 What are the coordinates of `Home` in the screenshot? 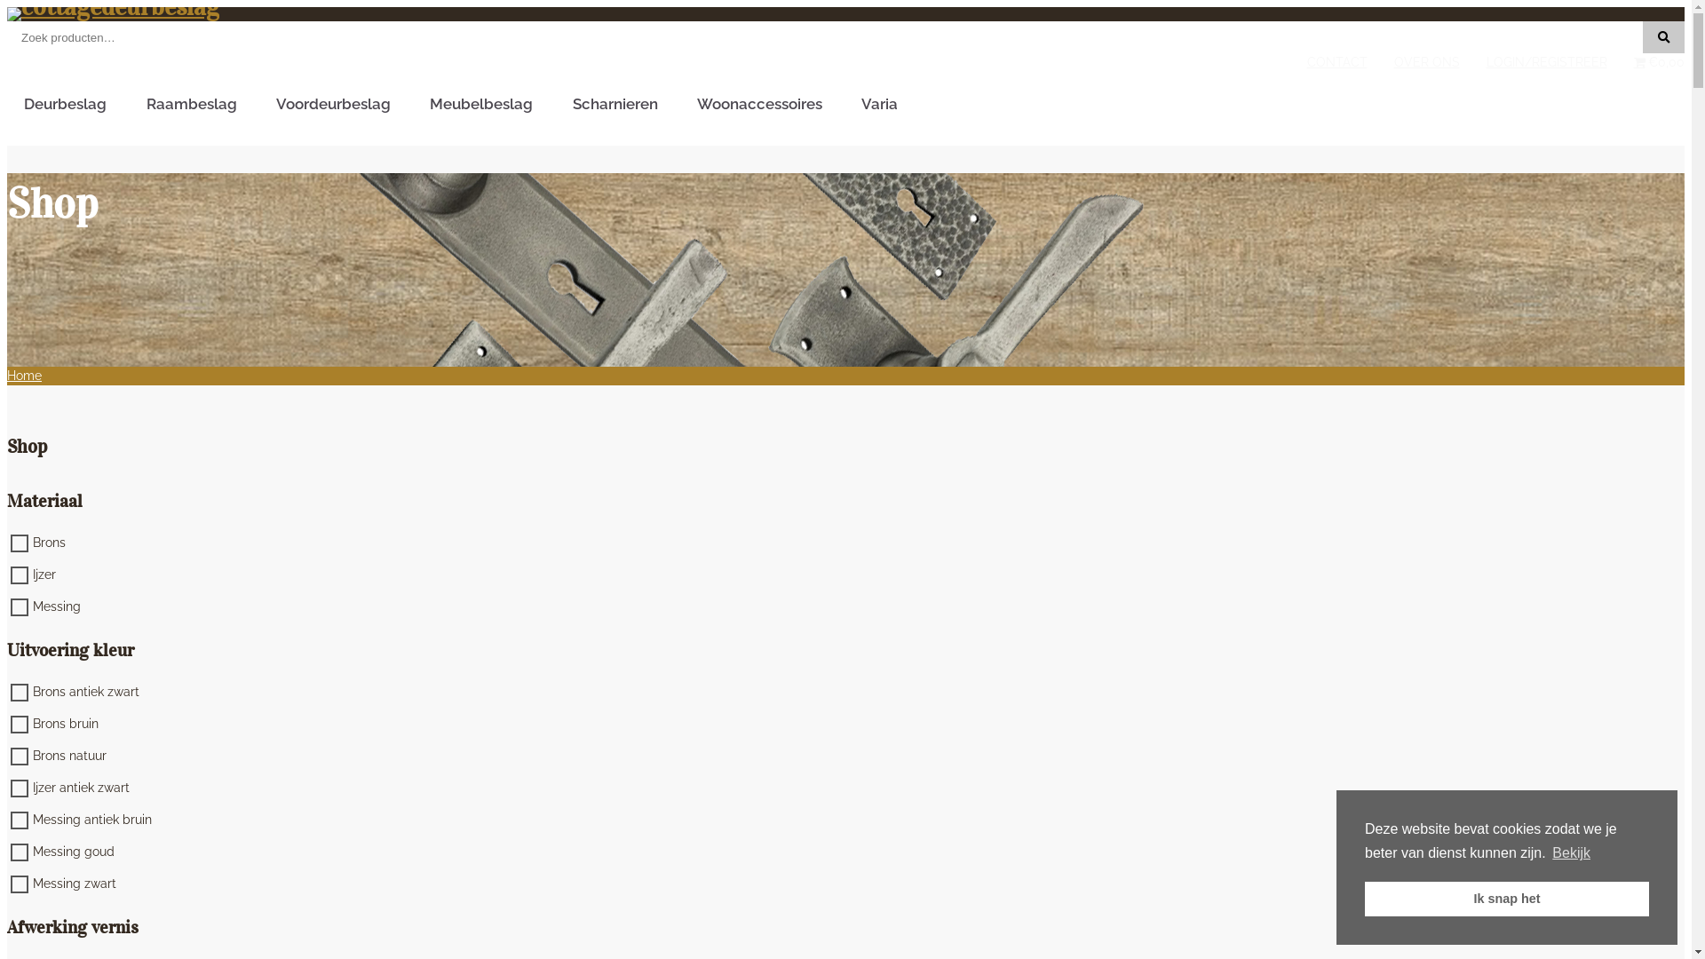 It's located at (25, 376).